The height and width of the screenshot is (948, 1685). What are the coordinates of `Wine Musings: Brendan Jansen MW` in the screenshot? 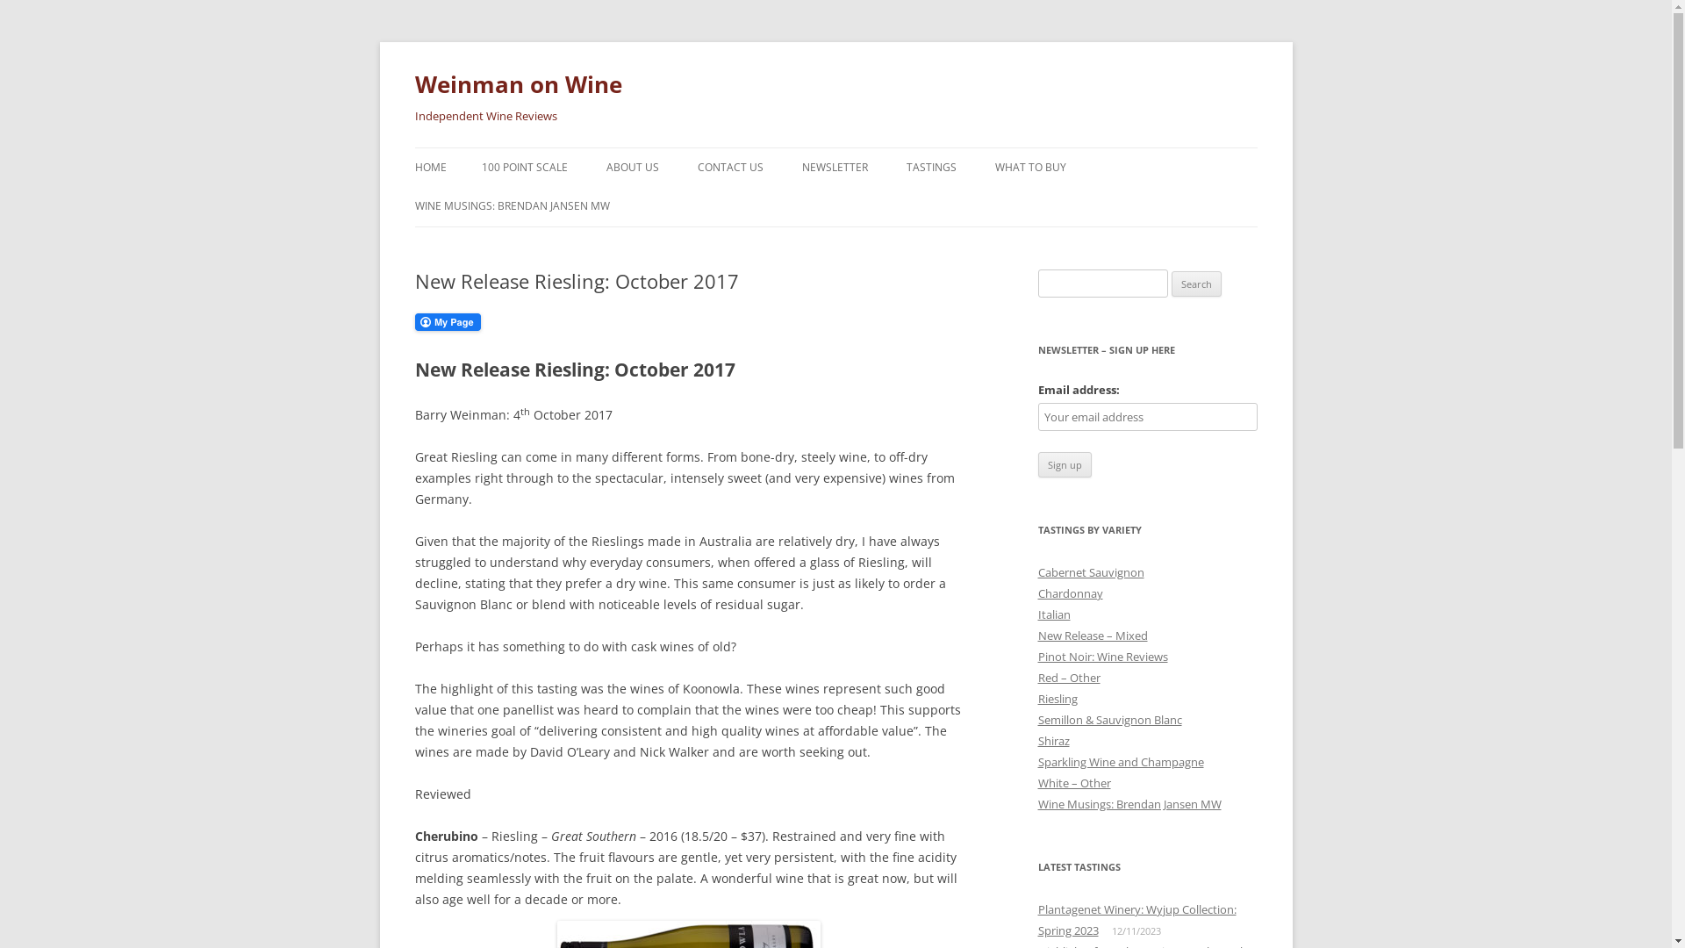 It's located at (1129, 804).